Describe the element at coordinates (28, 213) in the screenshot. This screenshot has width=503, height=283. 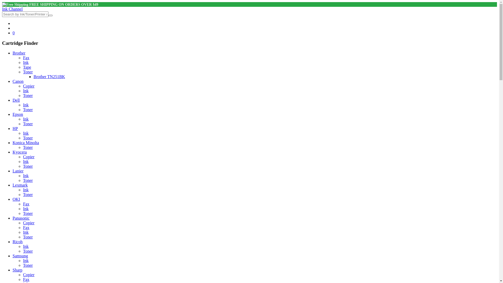
I see `Toner` at that location.